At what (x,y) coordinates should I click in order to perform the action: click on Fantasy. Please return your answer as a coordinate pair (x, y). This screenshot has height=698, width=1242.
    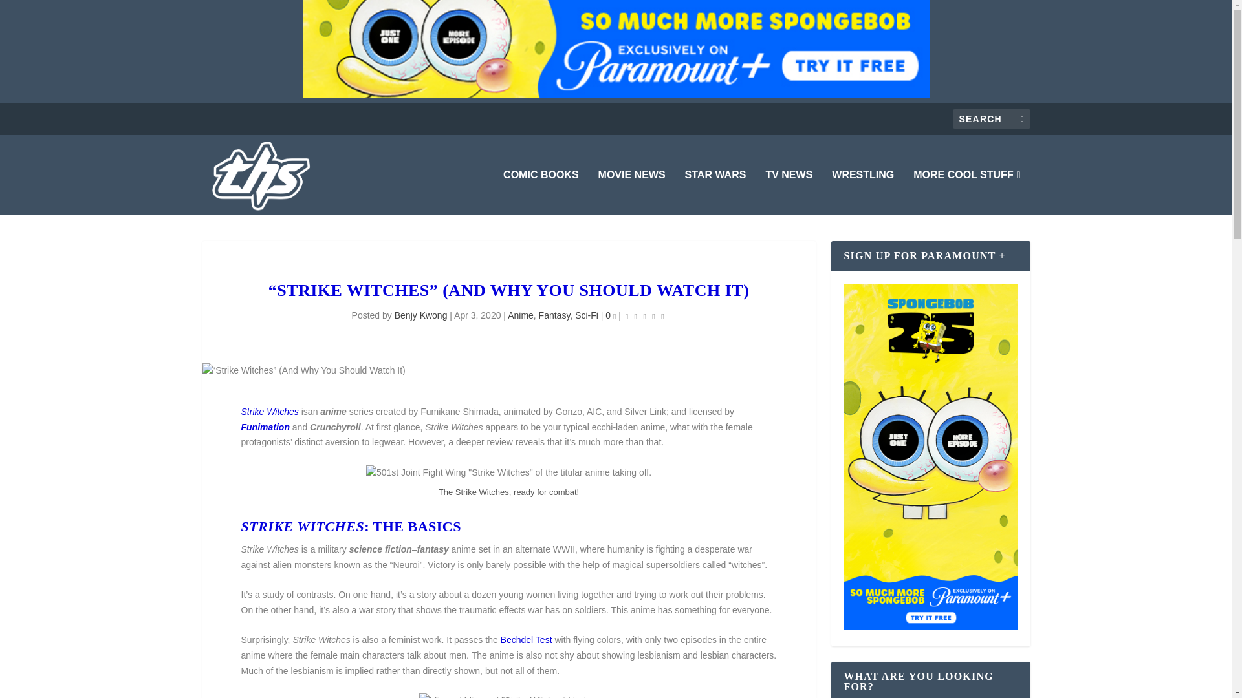
    Looking at the image, I should click on (554, 315).